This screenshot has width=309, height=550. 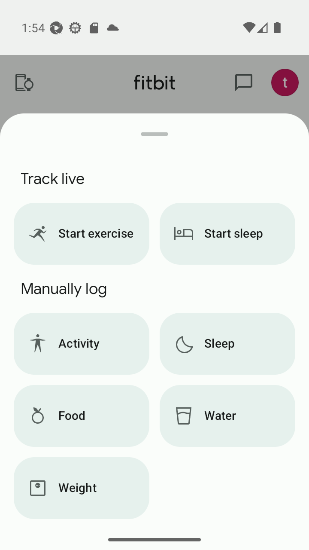 What do you see at coordinates (81, 416) in the screenshot?
I see `Food` at bounding box center [81, 416].